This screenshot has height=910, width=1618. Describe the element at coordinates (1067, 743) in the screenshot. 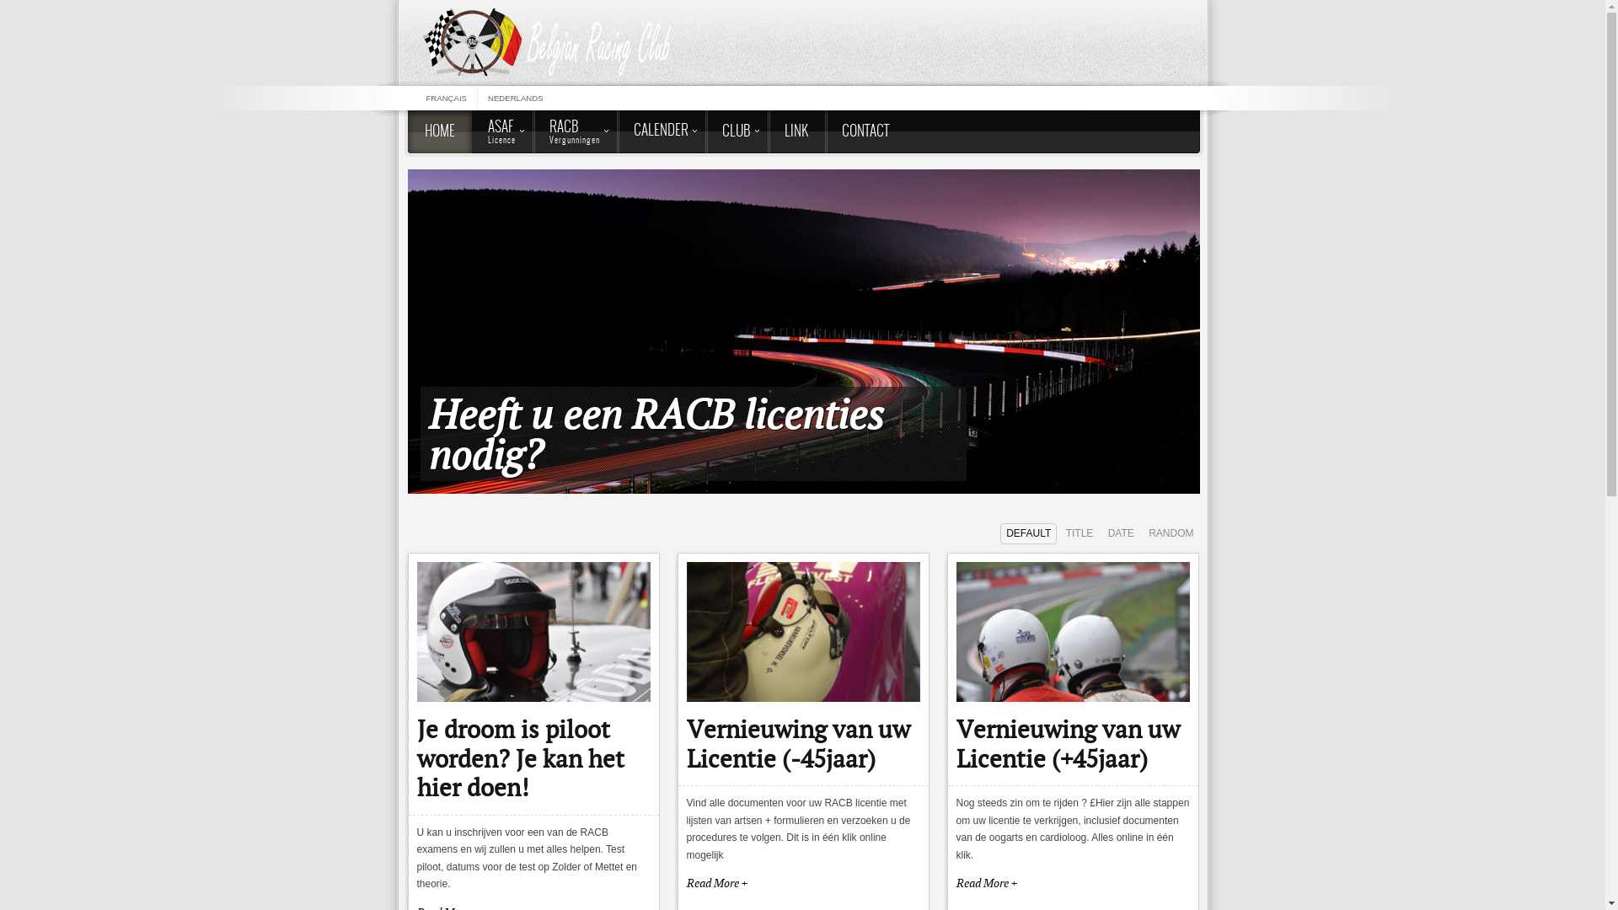

I see `Vernieuwing van uw Licentie (+45jaar)` at that location.